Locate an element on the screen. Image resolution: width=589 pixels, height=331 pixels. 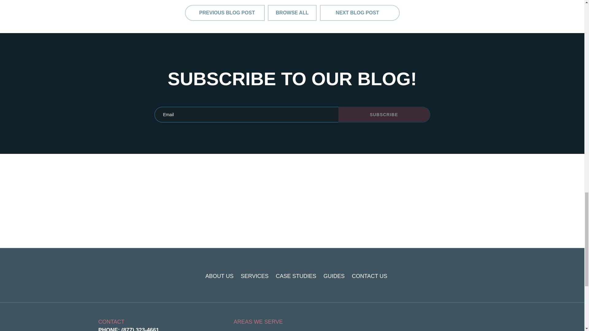
40d6a4baa17461064e2ad84867d35804 is located at coordinates (467, 276).